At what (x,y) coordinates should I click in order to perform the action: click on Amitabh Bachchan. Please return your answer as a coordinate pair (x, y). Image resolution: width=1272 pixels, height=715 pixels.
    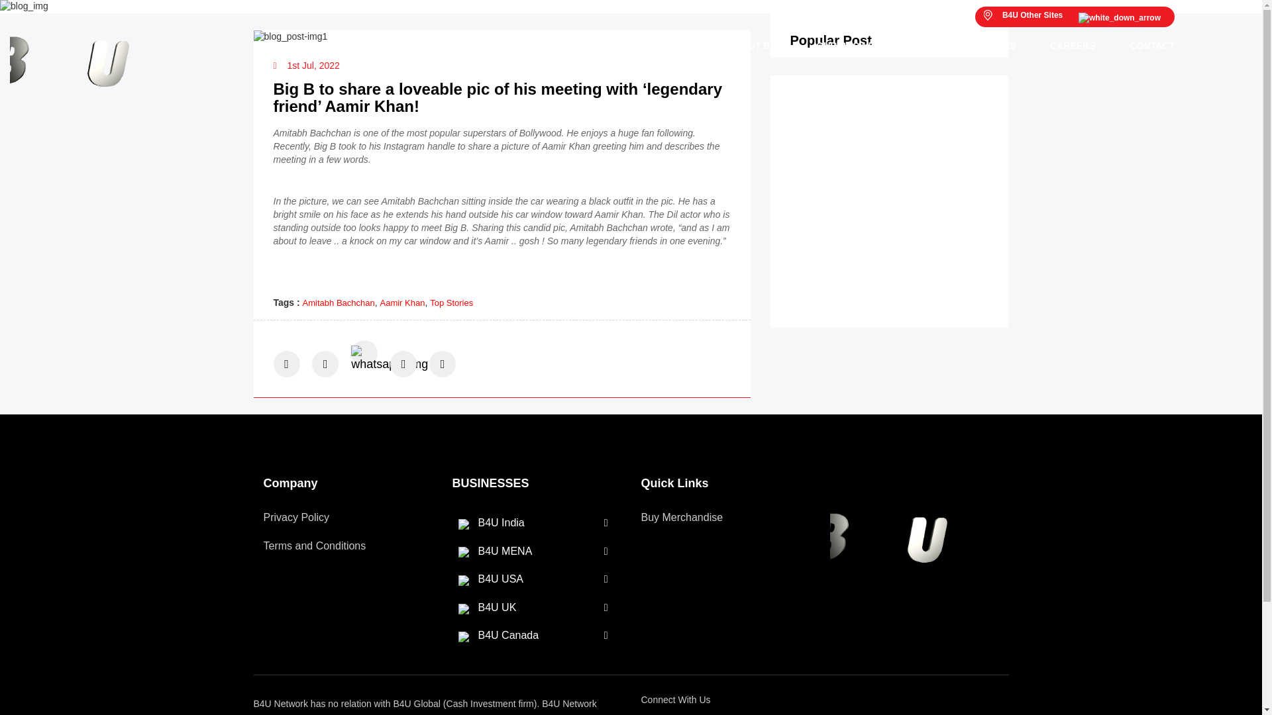
    Looking at the image, I should click on (339, 303).